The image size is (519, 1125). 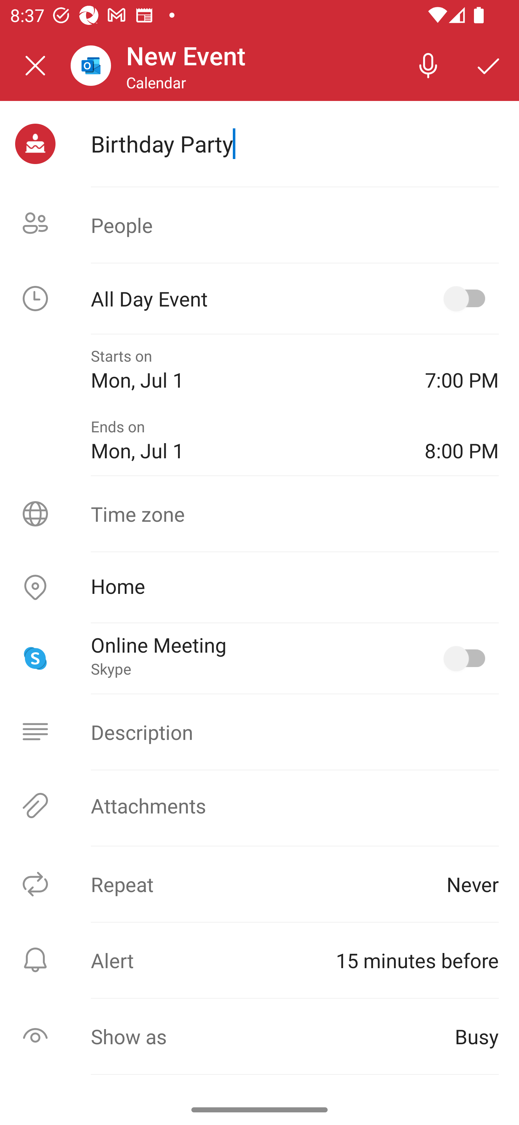 What do you see at coordinates (462, 440) in the screenshot?
I see `8:00 PM` at bounding box center [462, 440].